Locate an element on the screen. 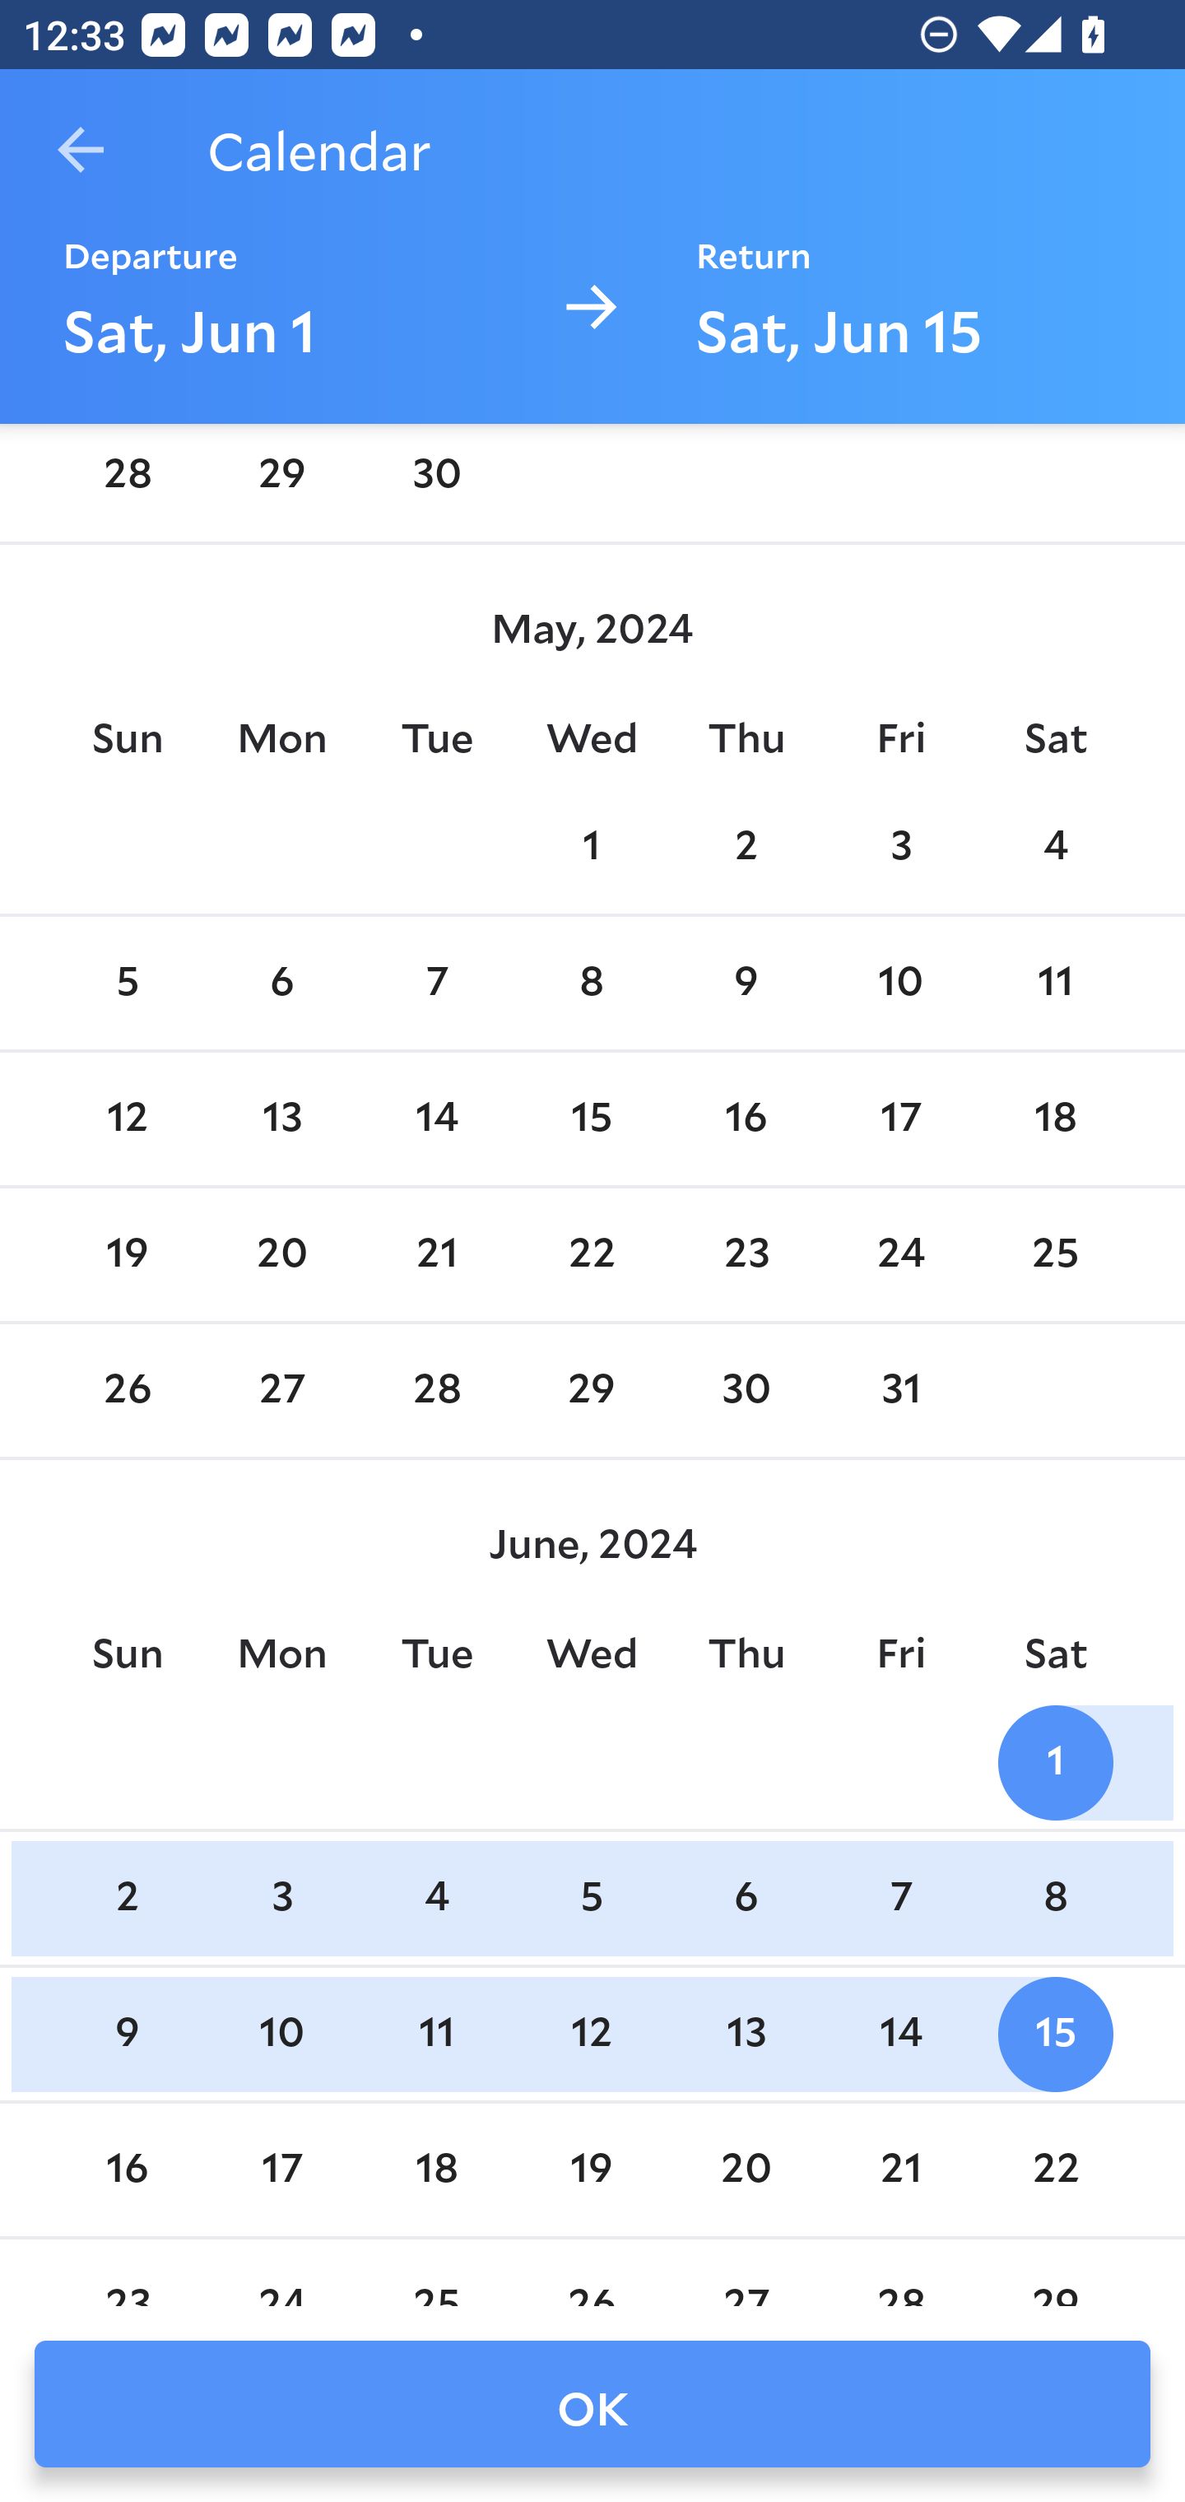 The height and width of the screenshot is (2502, 1185). Navigate up is located at coordinates (81, 150).